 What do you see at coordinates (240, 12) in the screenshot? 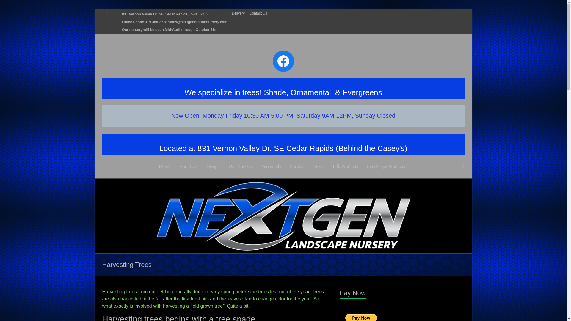
I see `Delivery` at bounding box center [240, 12].